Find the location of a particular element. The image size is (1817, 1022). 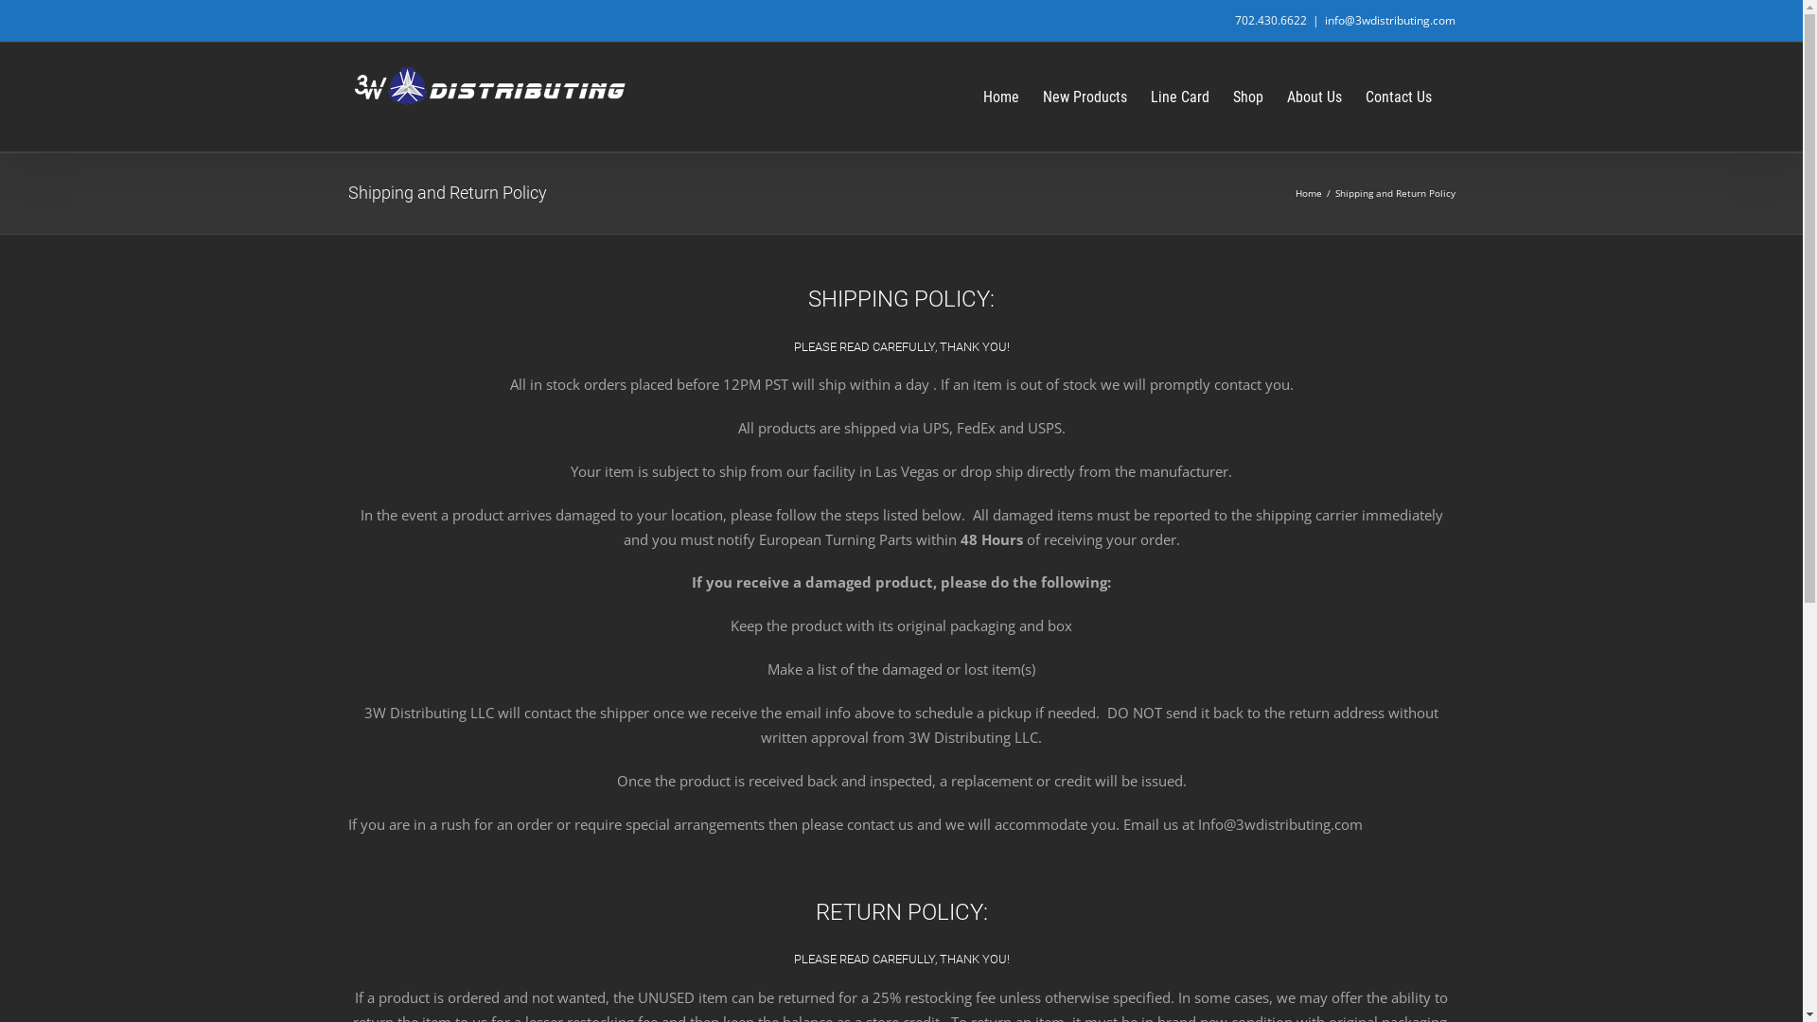

New Products is located at coordinates (1085, 97).